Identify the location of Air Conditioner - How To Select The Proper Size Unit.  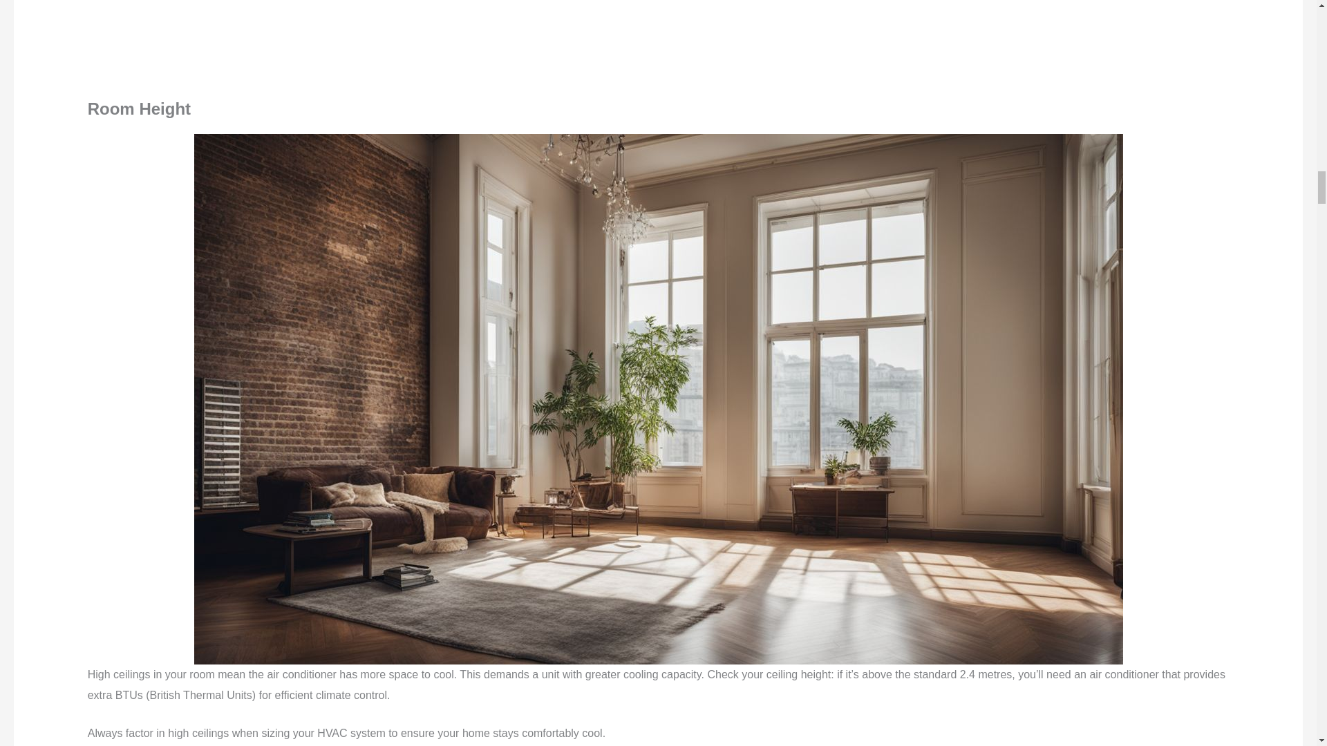
(658, 39).